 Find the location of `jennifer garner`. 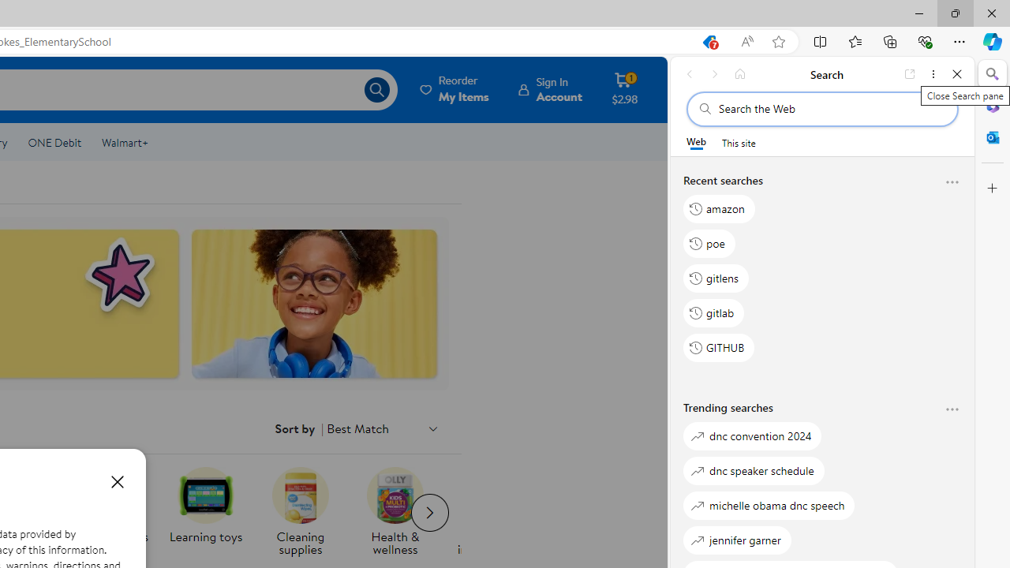

jennifer garner is located at coordinates (737, 540).